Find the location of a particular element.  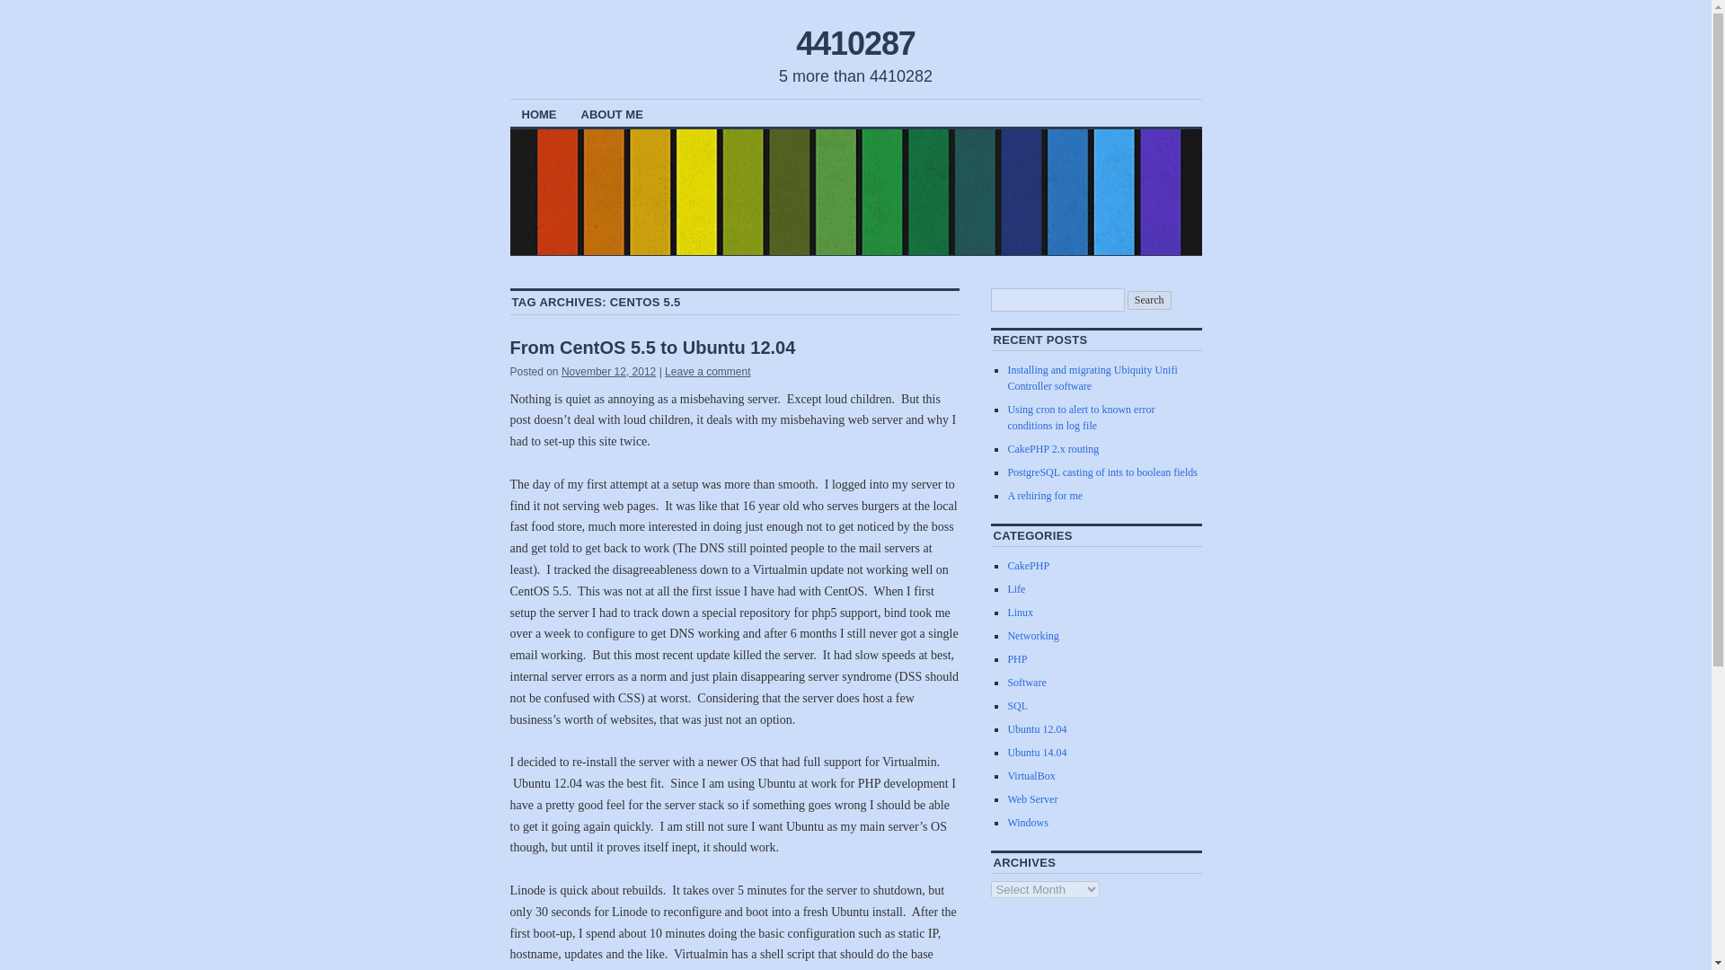

Ubuntu 14.04 is located at coordinates (1037, 752).